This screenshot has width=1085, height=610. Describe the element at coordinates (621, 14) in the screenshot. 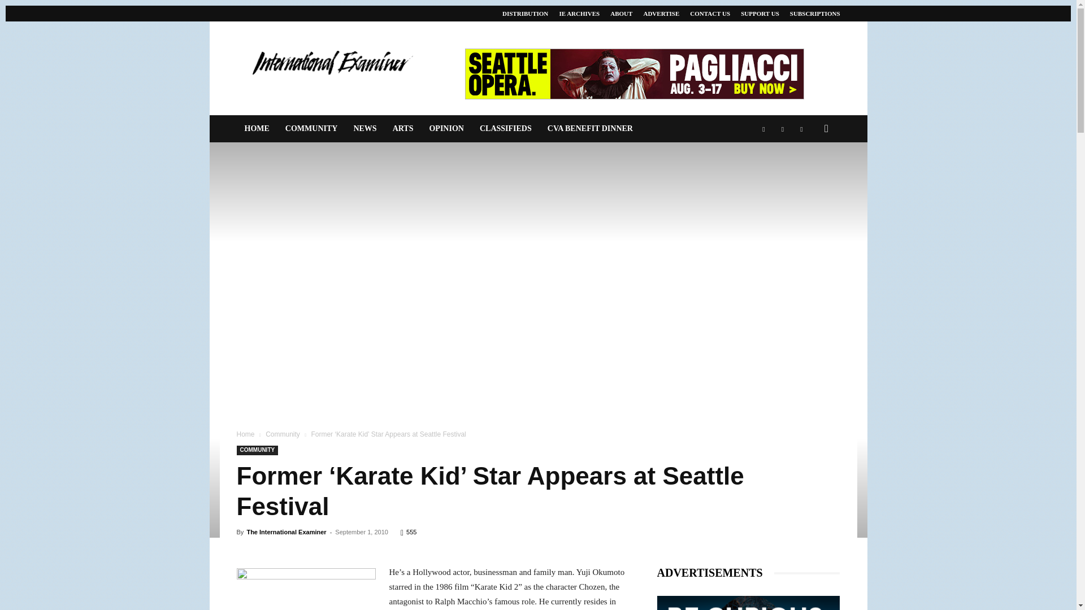

I see `ABOUT` at that location.